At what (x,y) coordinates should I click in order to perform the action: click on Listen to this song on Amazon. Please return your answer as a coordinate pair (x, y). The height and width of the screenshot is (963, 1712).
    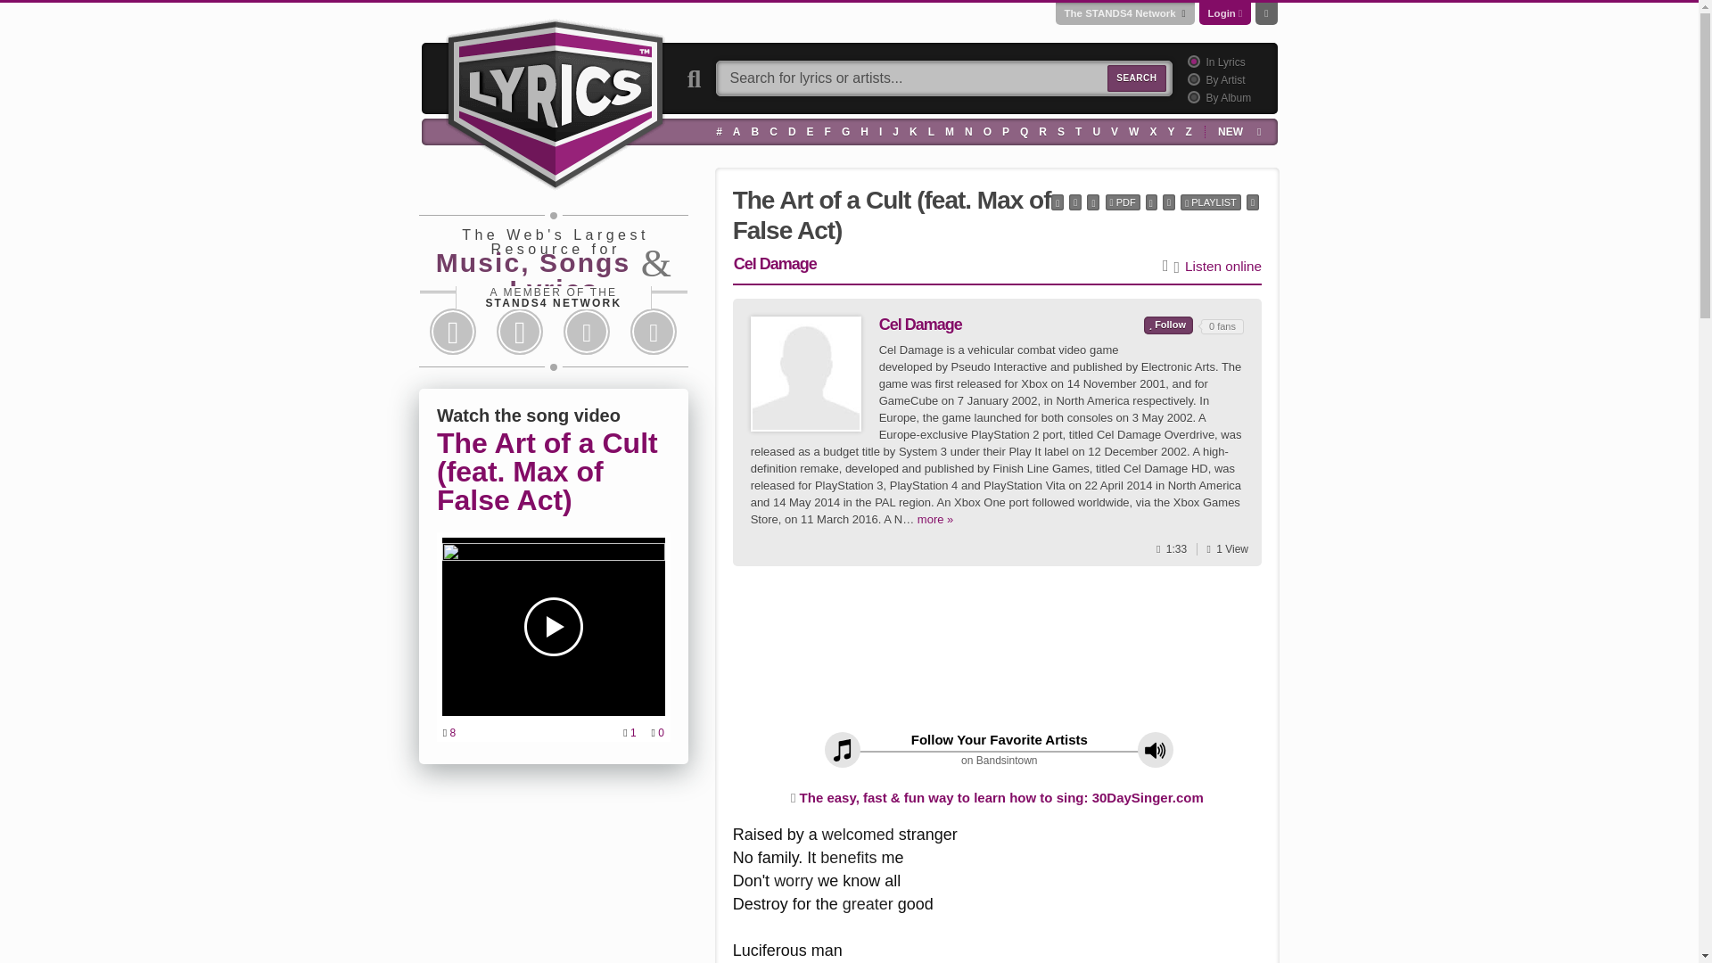
    Looking at the image, I should click on (1223, 267).